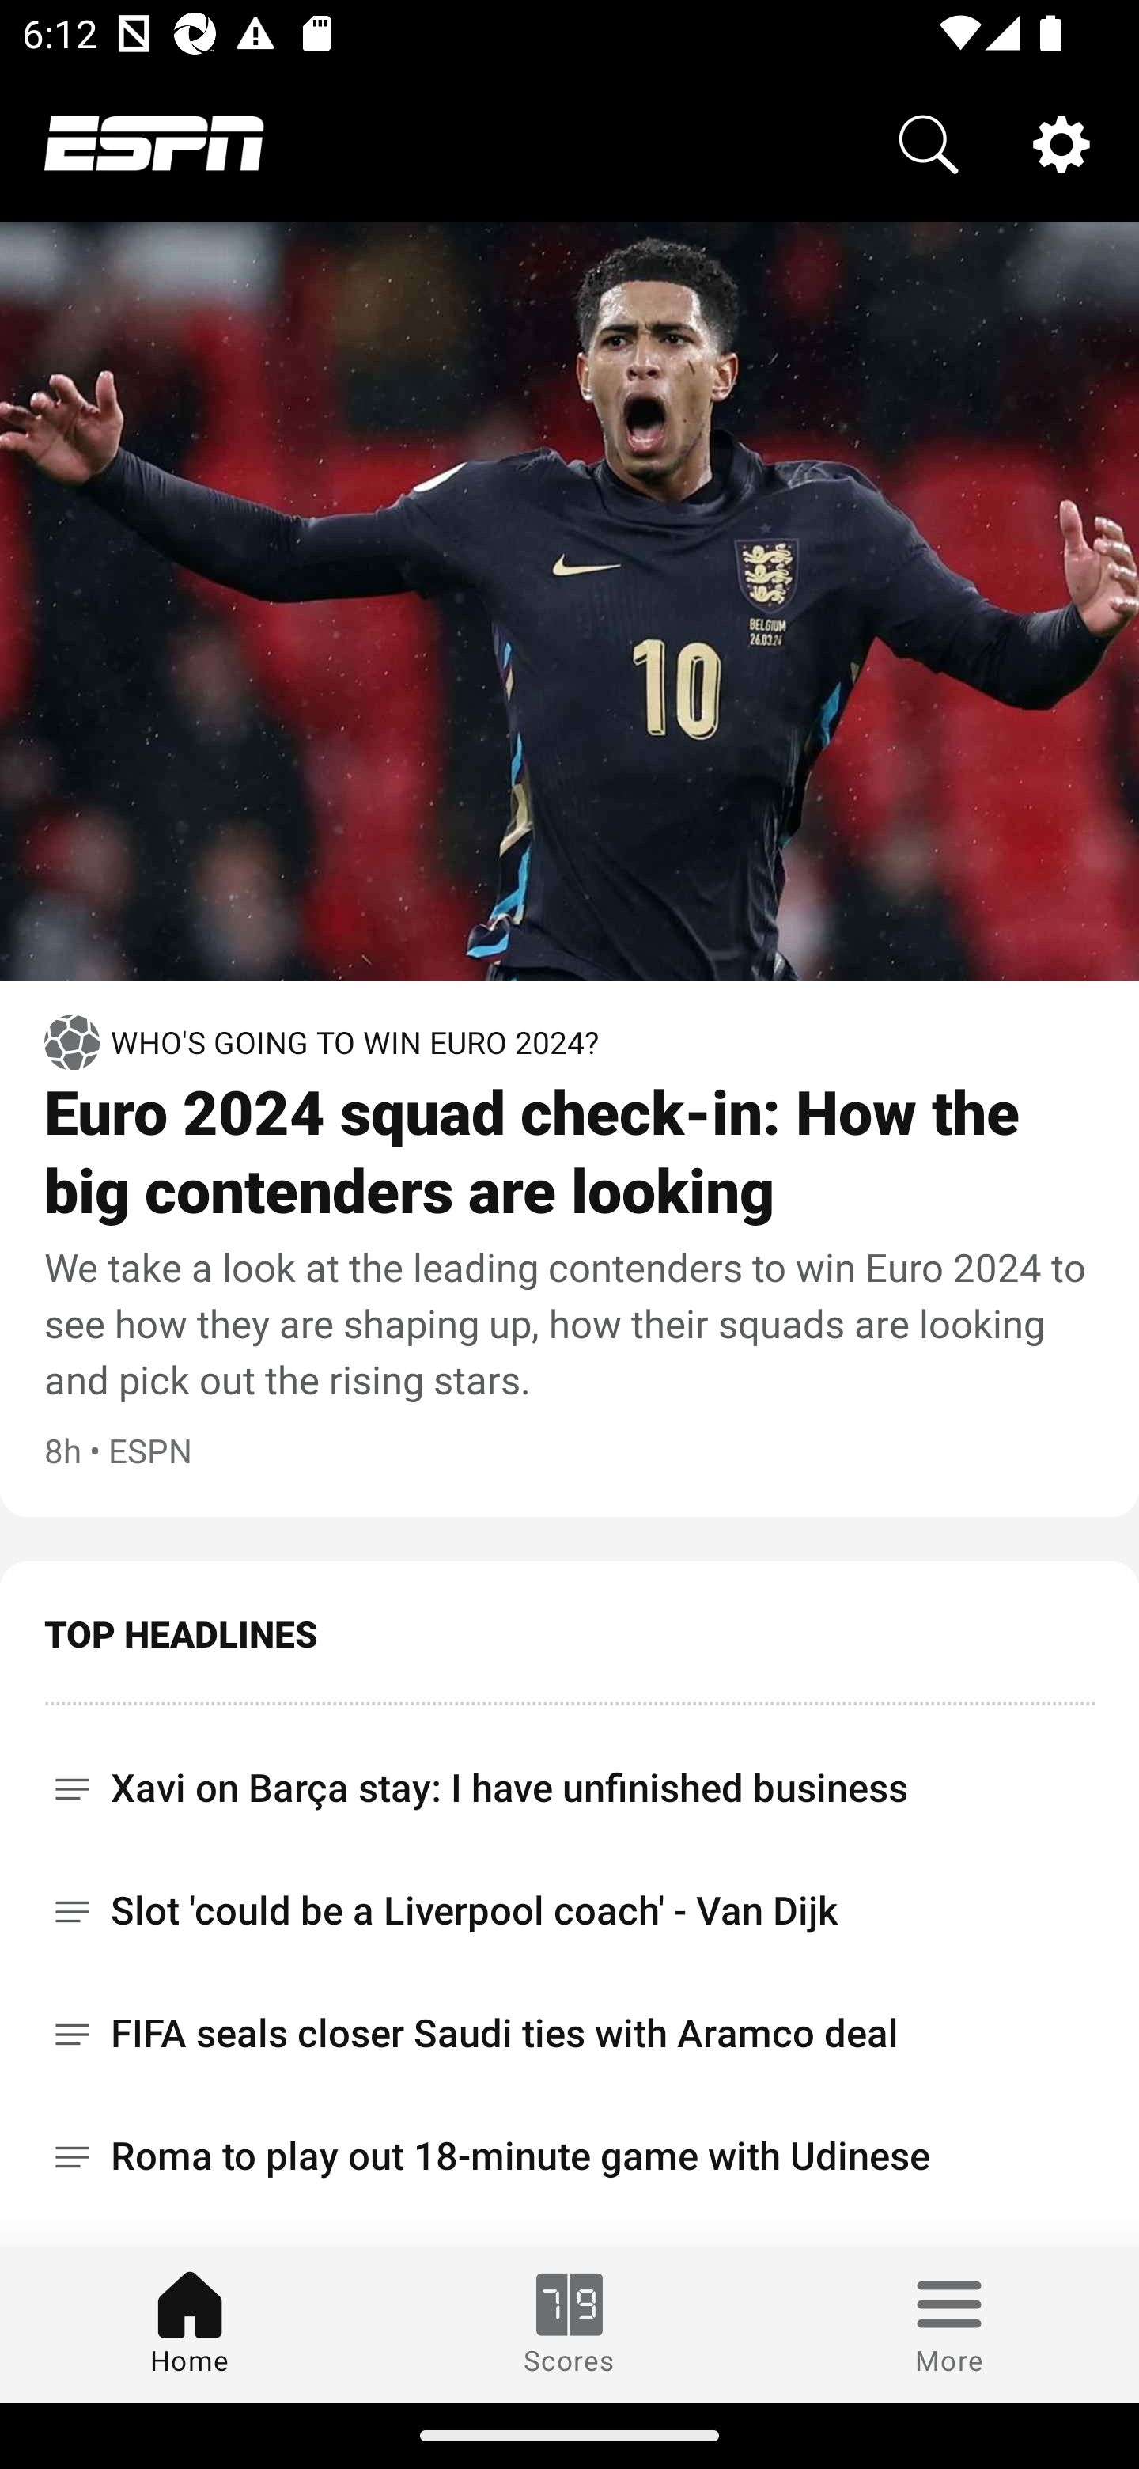  What do you see at coordinates (929, 142) in the screenshot?
I see `Search` at bounding box center [929, 142].